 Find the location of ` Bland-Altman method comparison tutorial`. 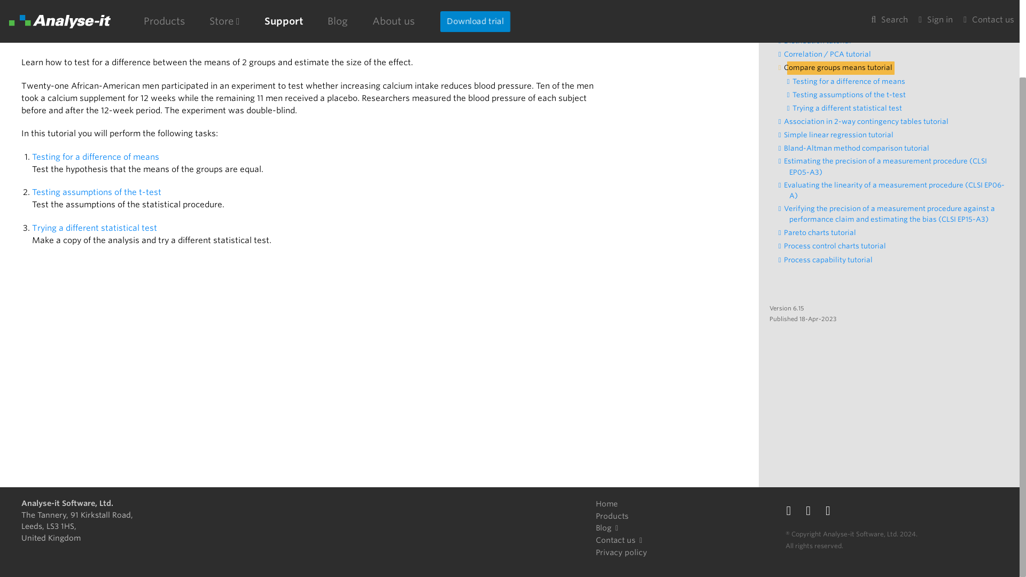

 Bland-Altman method comparison tutorial is located at coordinates (859, 149).